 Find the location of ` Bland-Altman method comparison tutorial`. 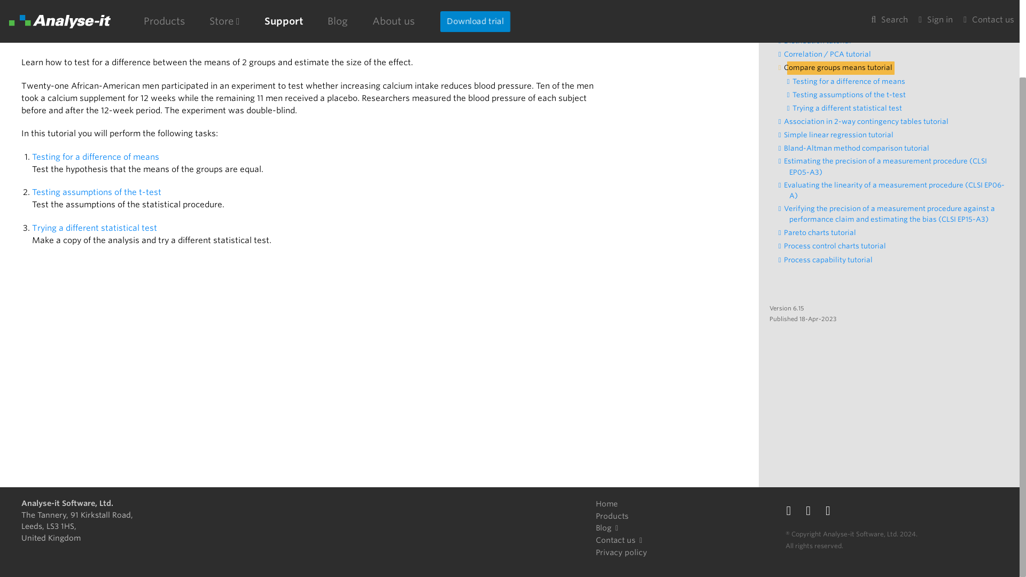

 Bland-Altman method comparison tutorial is located at coordinates (859, 149).